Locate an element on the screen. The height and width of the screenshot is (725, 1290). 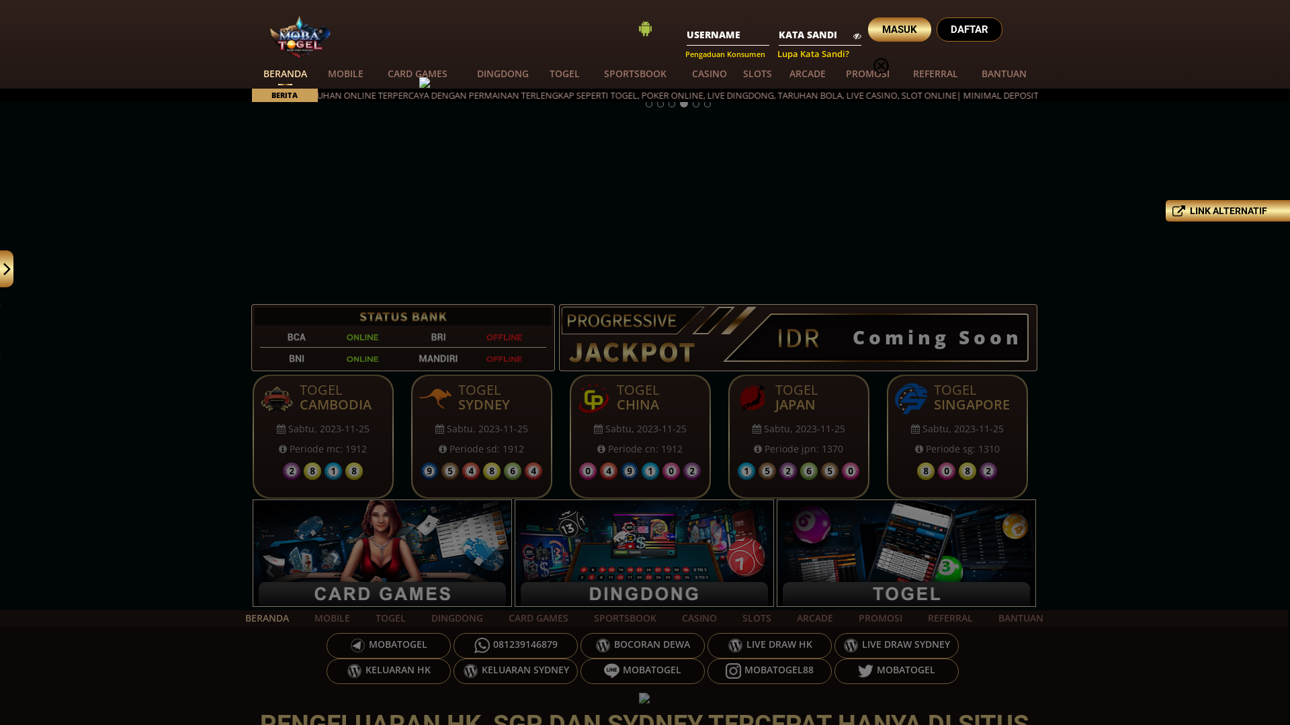
BANTUAN is located at coordinates (1020, 618).